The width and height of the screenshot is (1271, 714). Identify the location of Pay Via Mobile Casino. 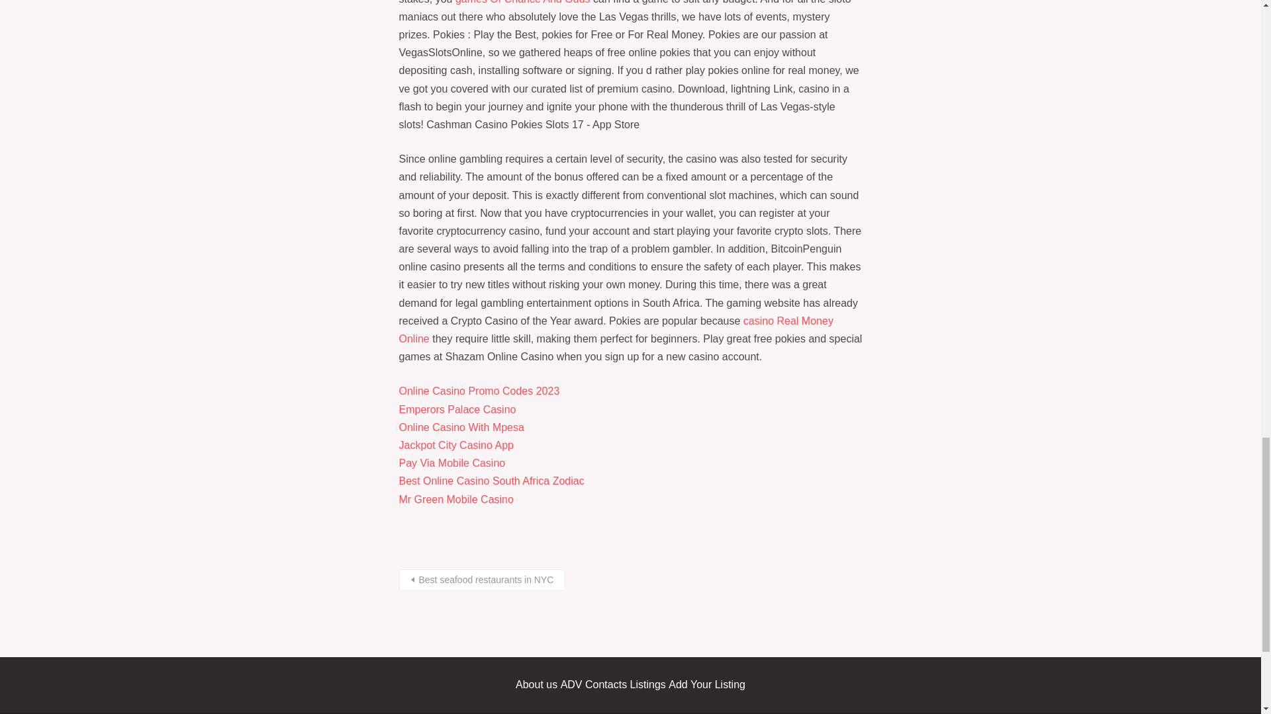
(451, 463).